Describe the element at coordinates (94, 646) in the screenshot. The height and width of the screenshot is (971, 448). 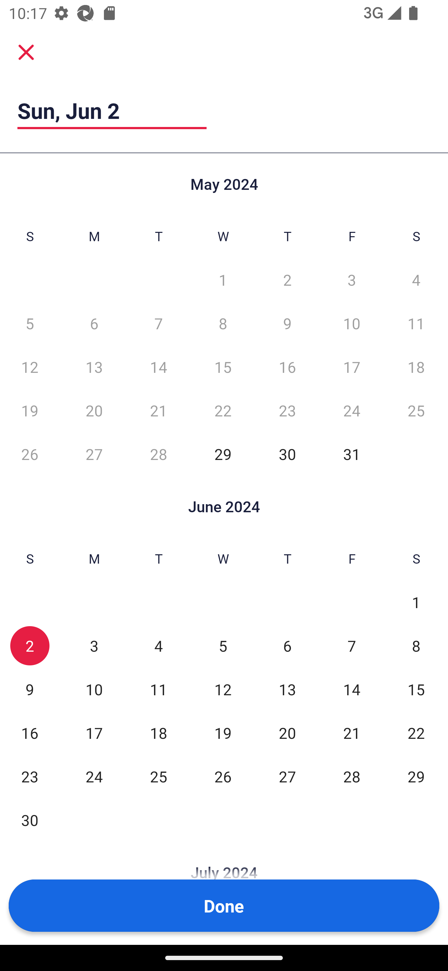
I see `3 Mon, Jun 3, Not Selected` at that location.